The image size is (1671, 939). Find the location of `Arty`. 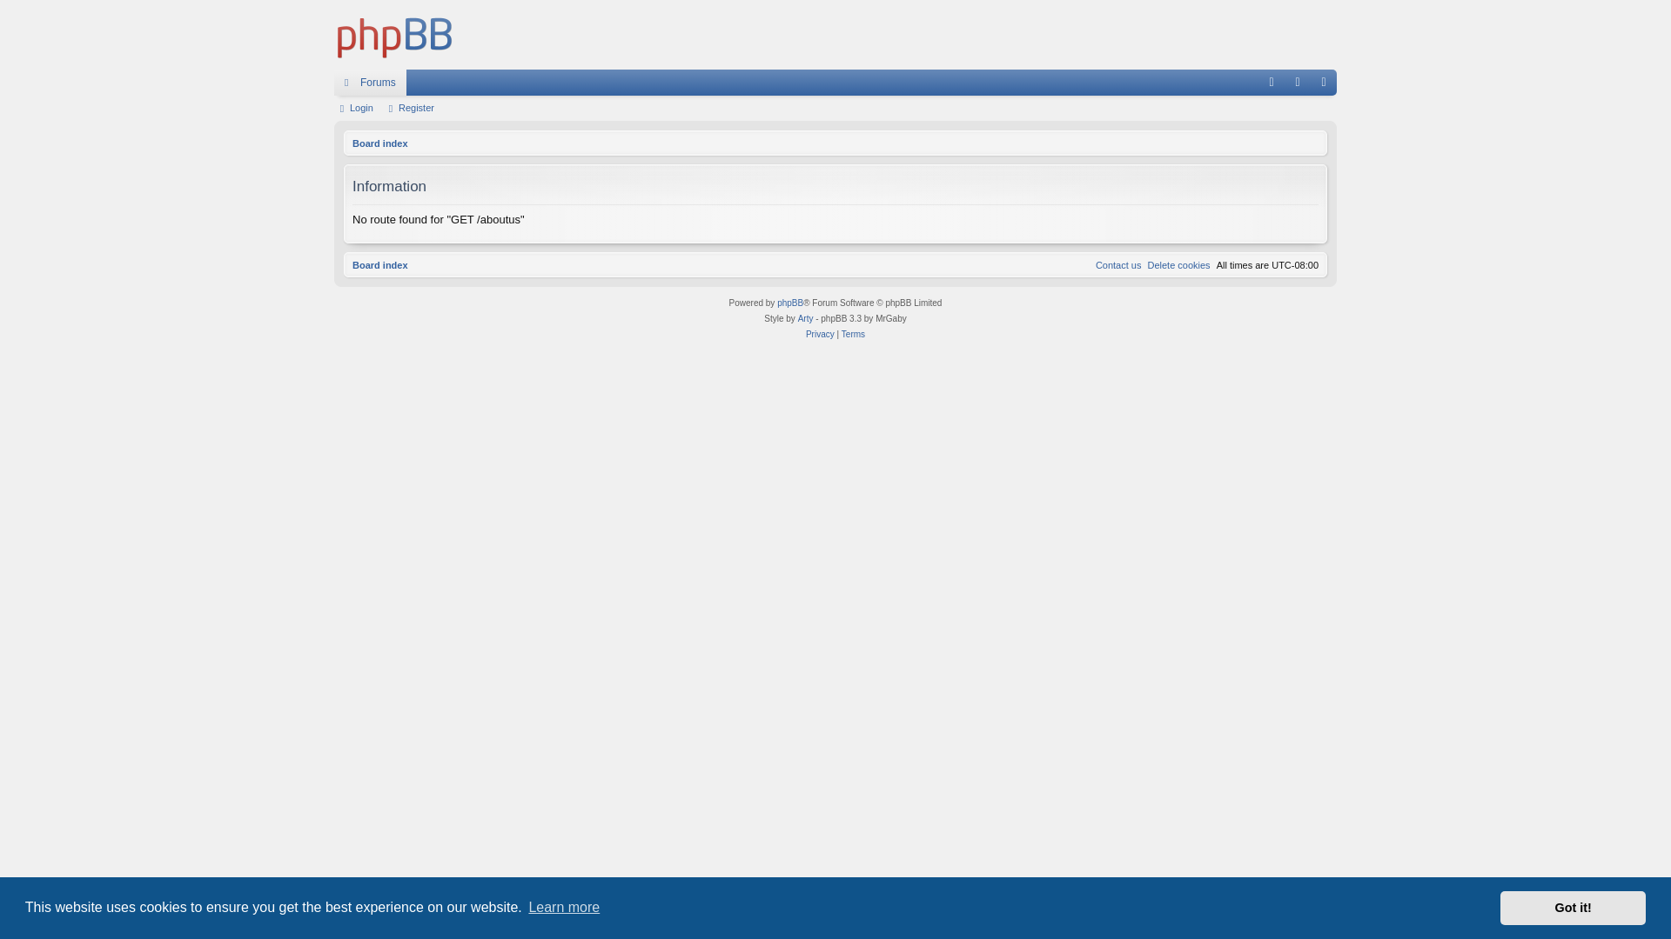

Arty is located at coordinates (806, 319).